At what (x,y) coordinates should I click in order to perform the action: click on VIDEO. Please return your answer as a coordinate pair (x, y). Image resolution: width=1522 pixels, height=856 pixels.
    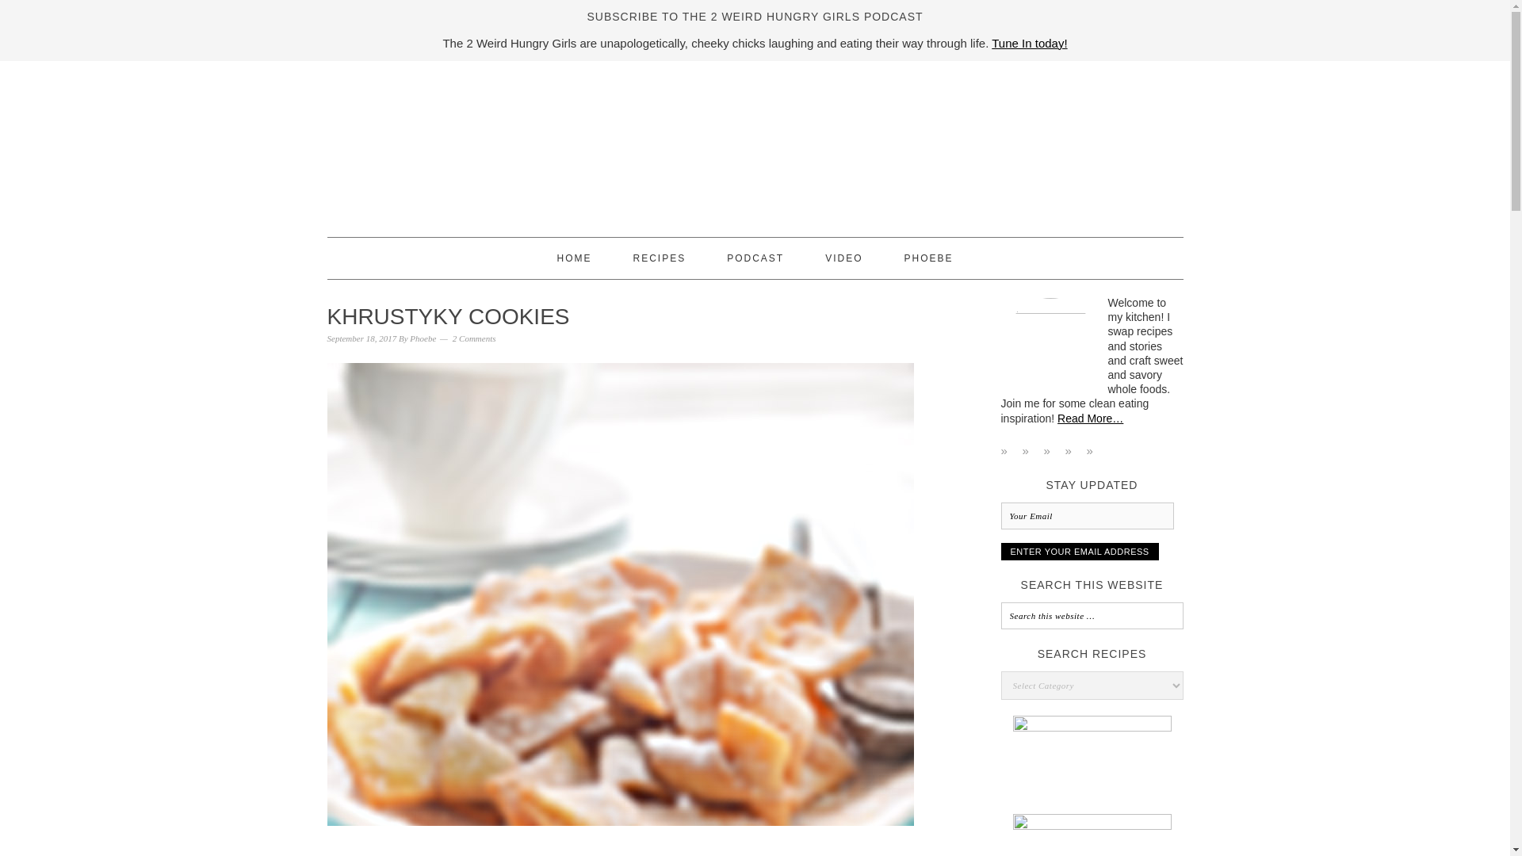
    Looking at the image, I should click on (843, 258).